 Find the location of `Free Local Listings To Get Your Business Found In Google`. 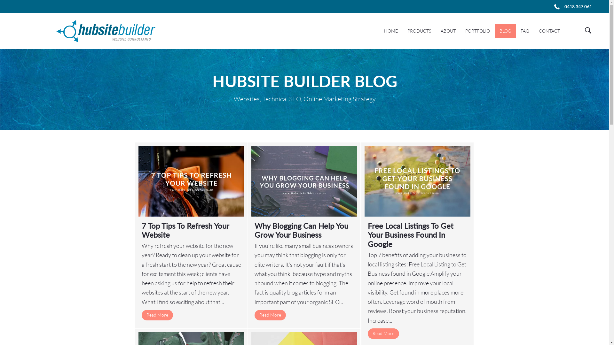

Free Local Listings To Get Your Business Found In Google is located at coordinates (411, 235).